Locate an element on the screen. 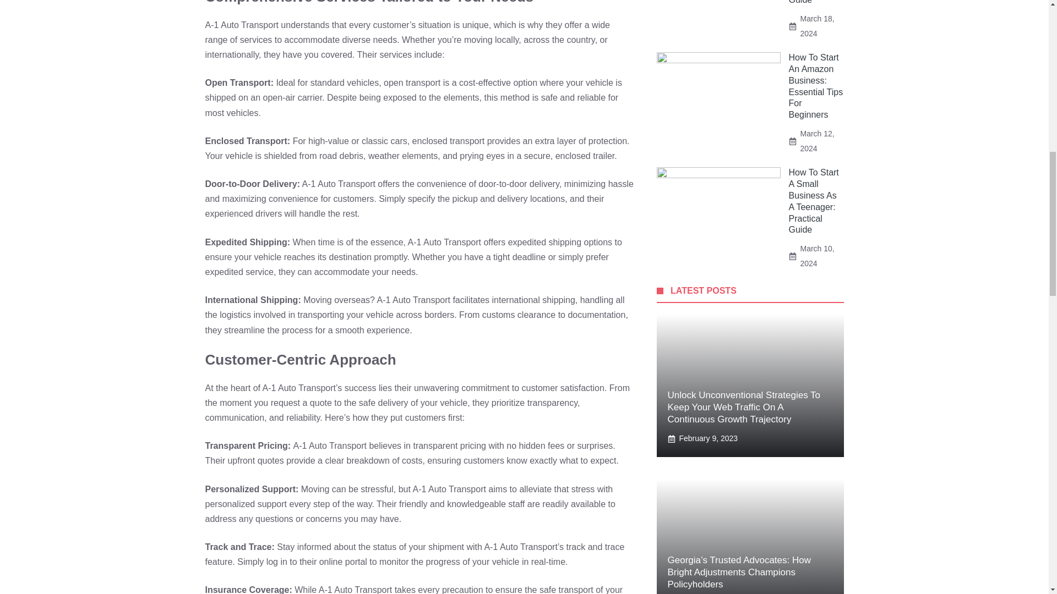 The image size is (1057, 594). Scroll back to top is located at coordinates (1021, 522).